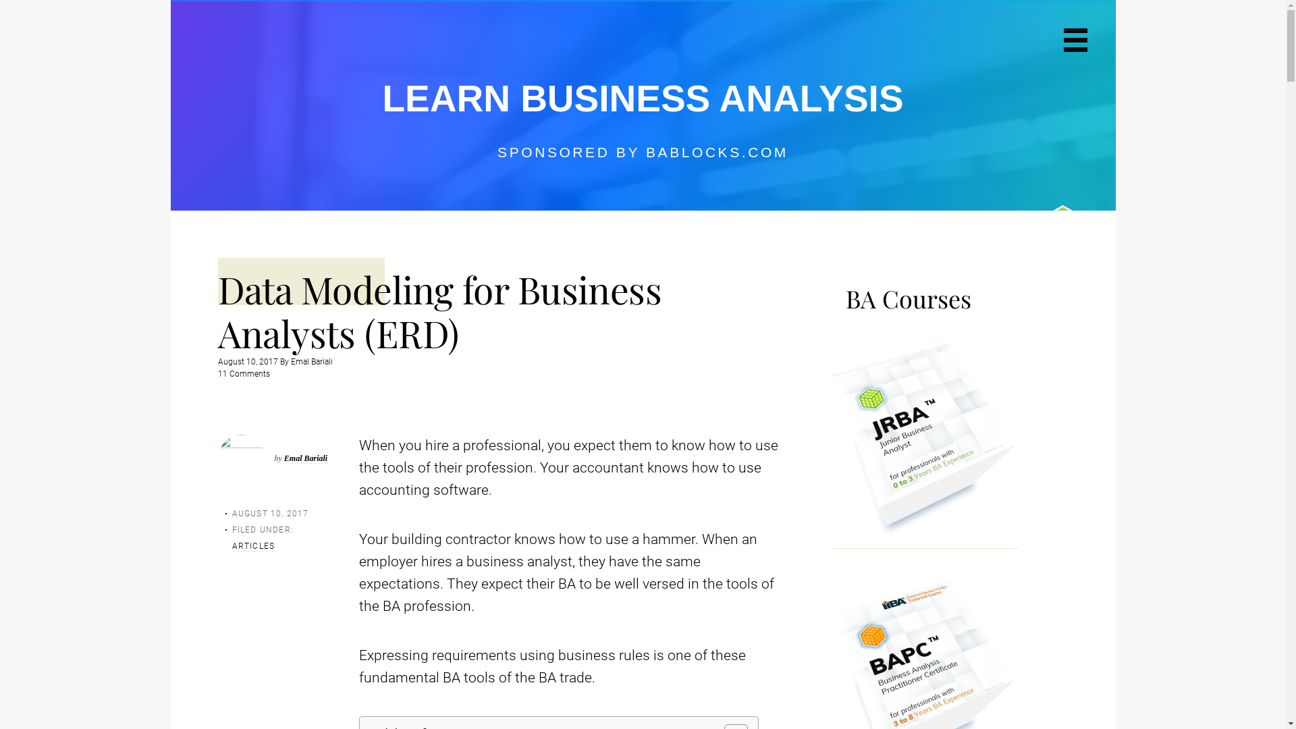 The width and height of the screenshot is (1296, 729). What do you see at coordinates (310, 362) in the screenshot?
I see `Emal Bariali` at bounding box center [310, 362].